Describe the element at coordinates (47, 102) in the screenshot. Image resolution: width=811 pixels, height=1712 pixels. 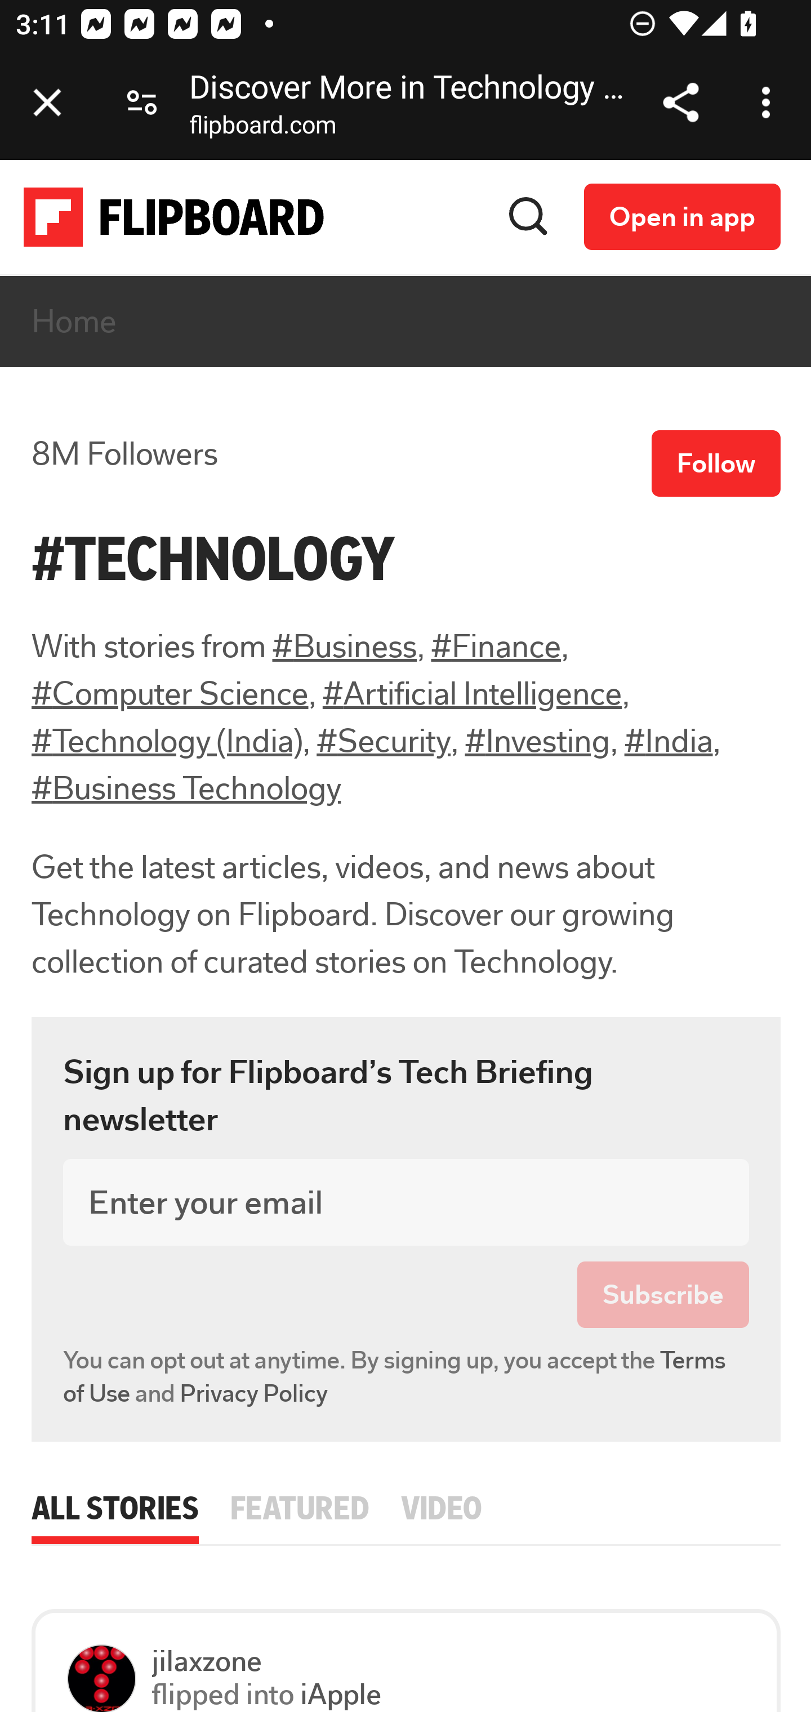
I see `Close tab` at that location.